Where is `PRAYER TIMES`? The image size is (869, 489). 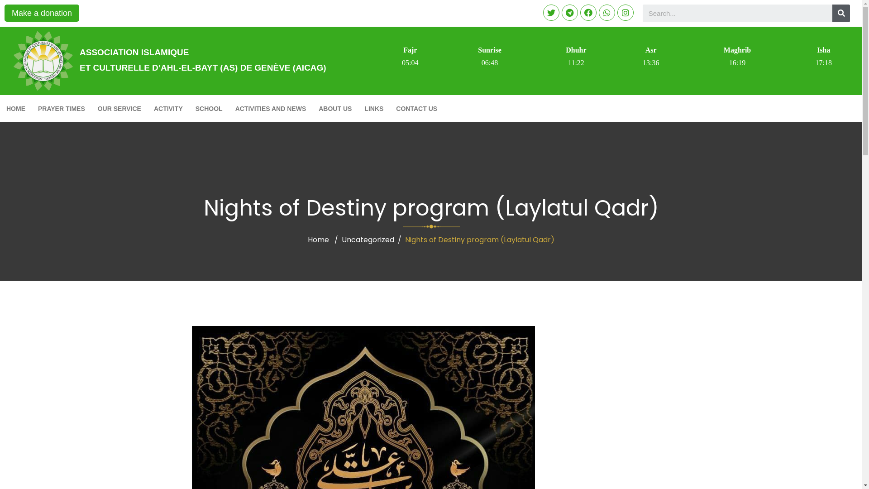 PRAYER TIMES is located at coordinates (62, 109).